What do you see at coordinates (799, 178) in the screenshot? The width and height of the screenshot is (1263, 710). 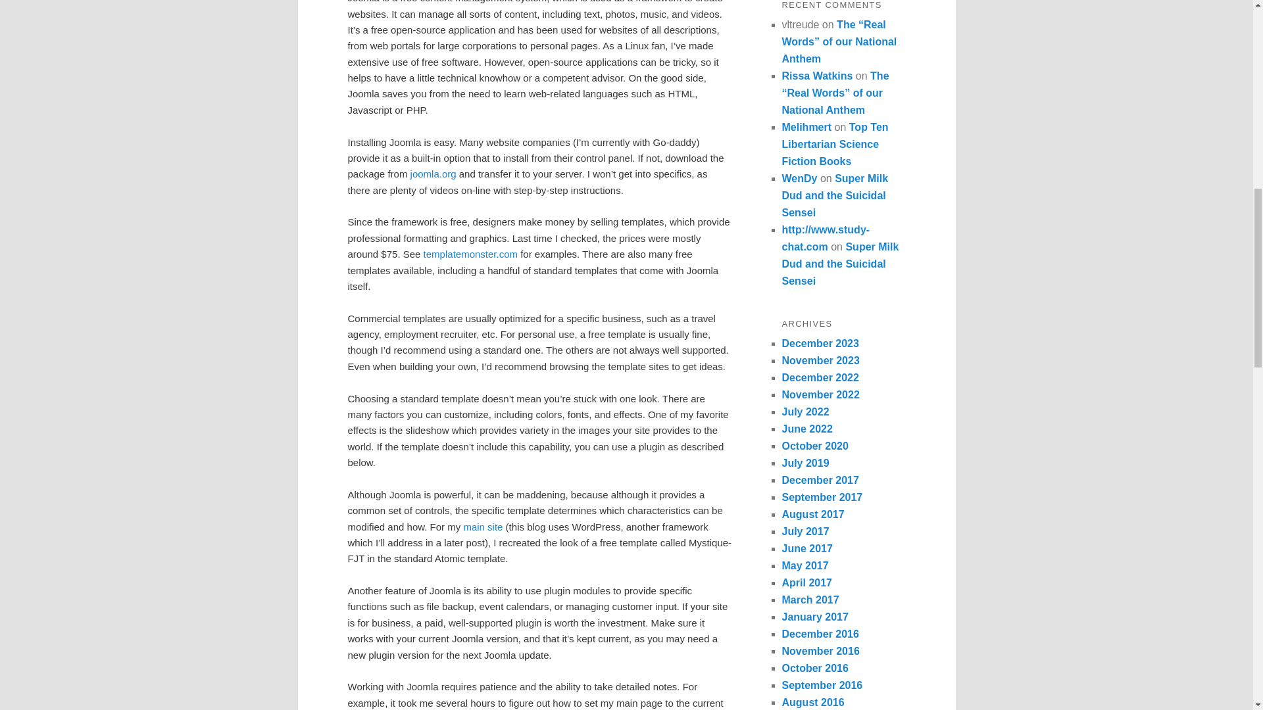 I see `WenDy` at bounding box center [799, 178].